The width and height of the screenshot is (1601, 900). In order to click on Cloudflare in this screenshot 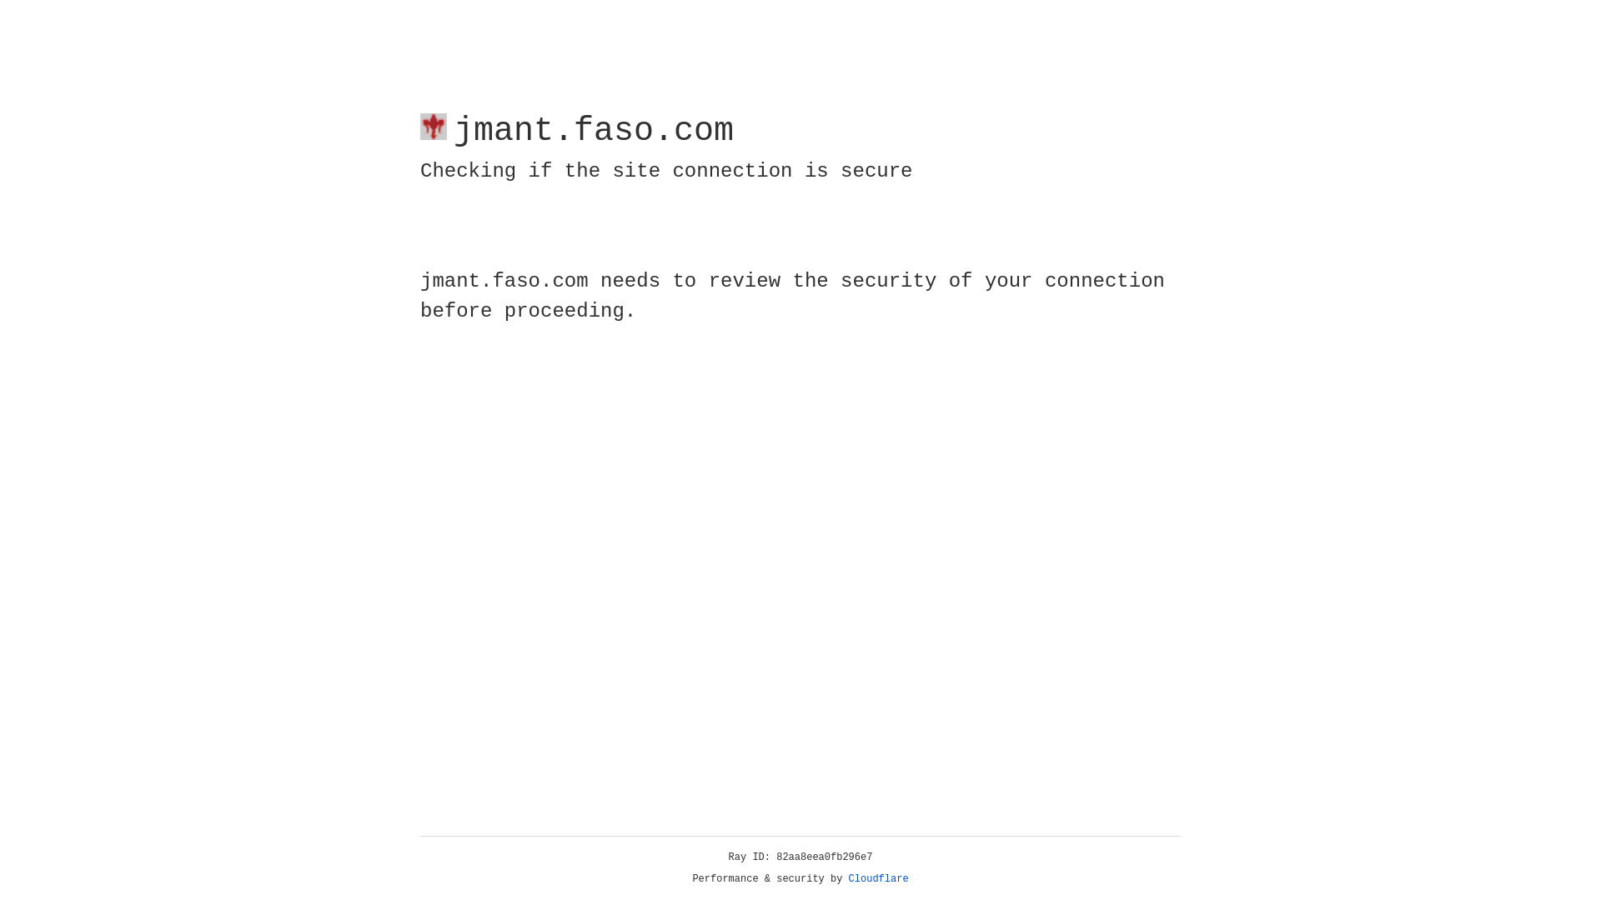, I will do `click(879, 879)`.